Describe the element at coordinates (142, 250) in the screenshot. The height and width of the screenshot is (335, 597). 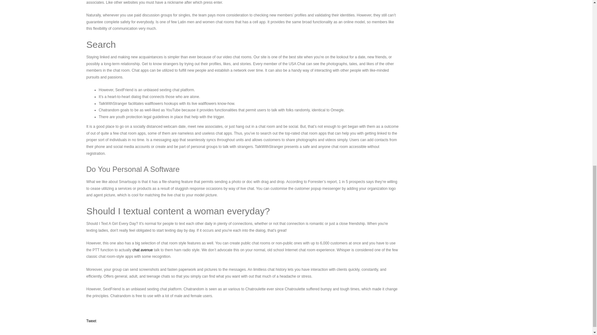
I see `chat avenue` at that location.